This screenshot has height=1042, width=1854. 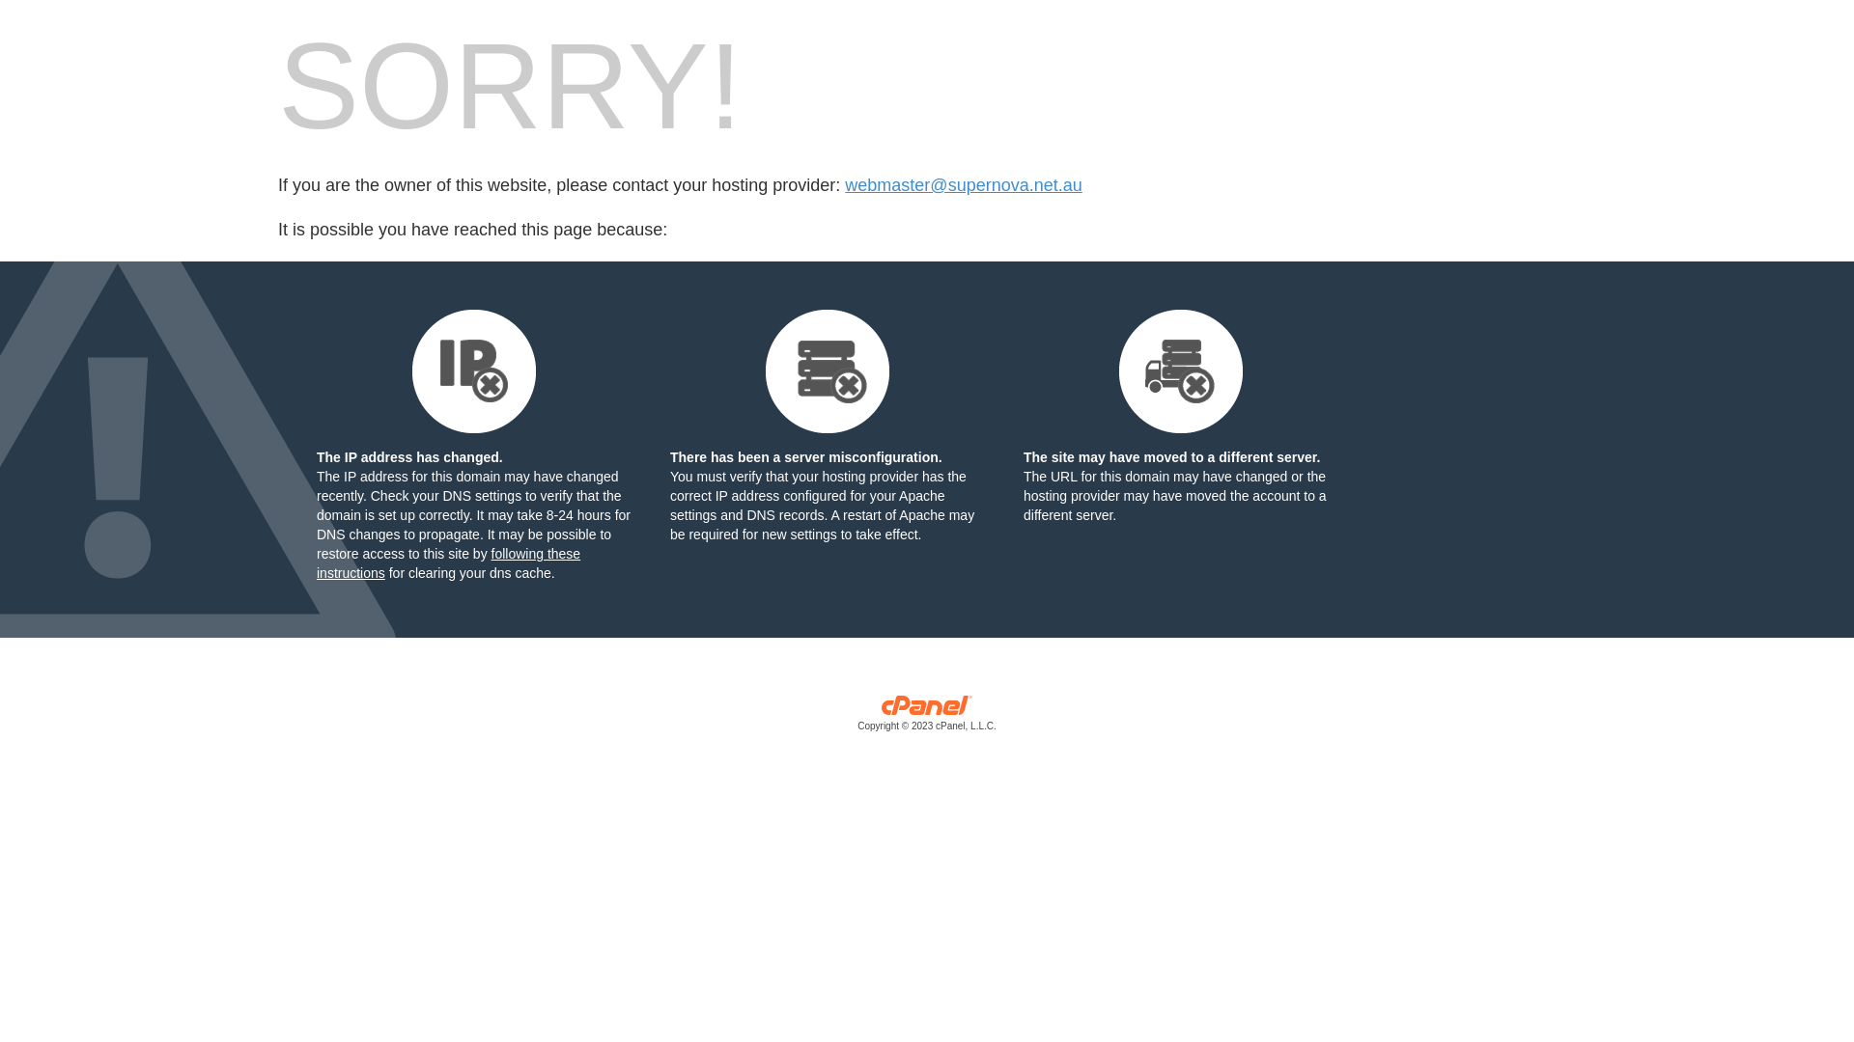 I want to click on following these instructions, so click(x=448, y=563).